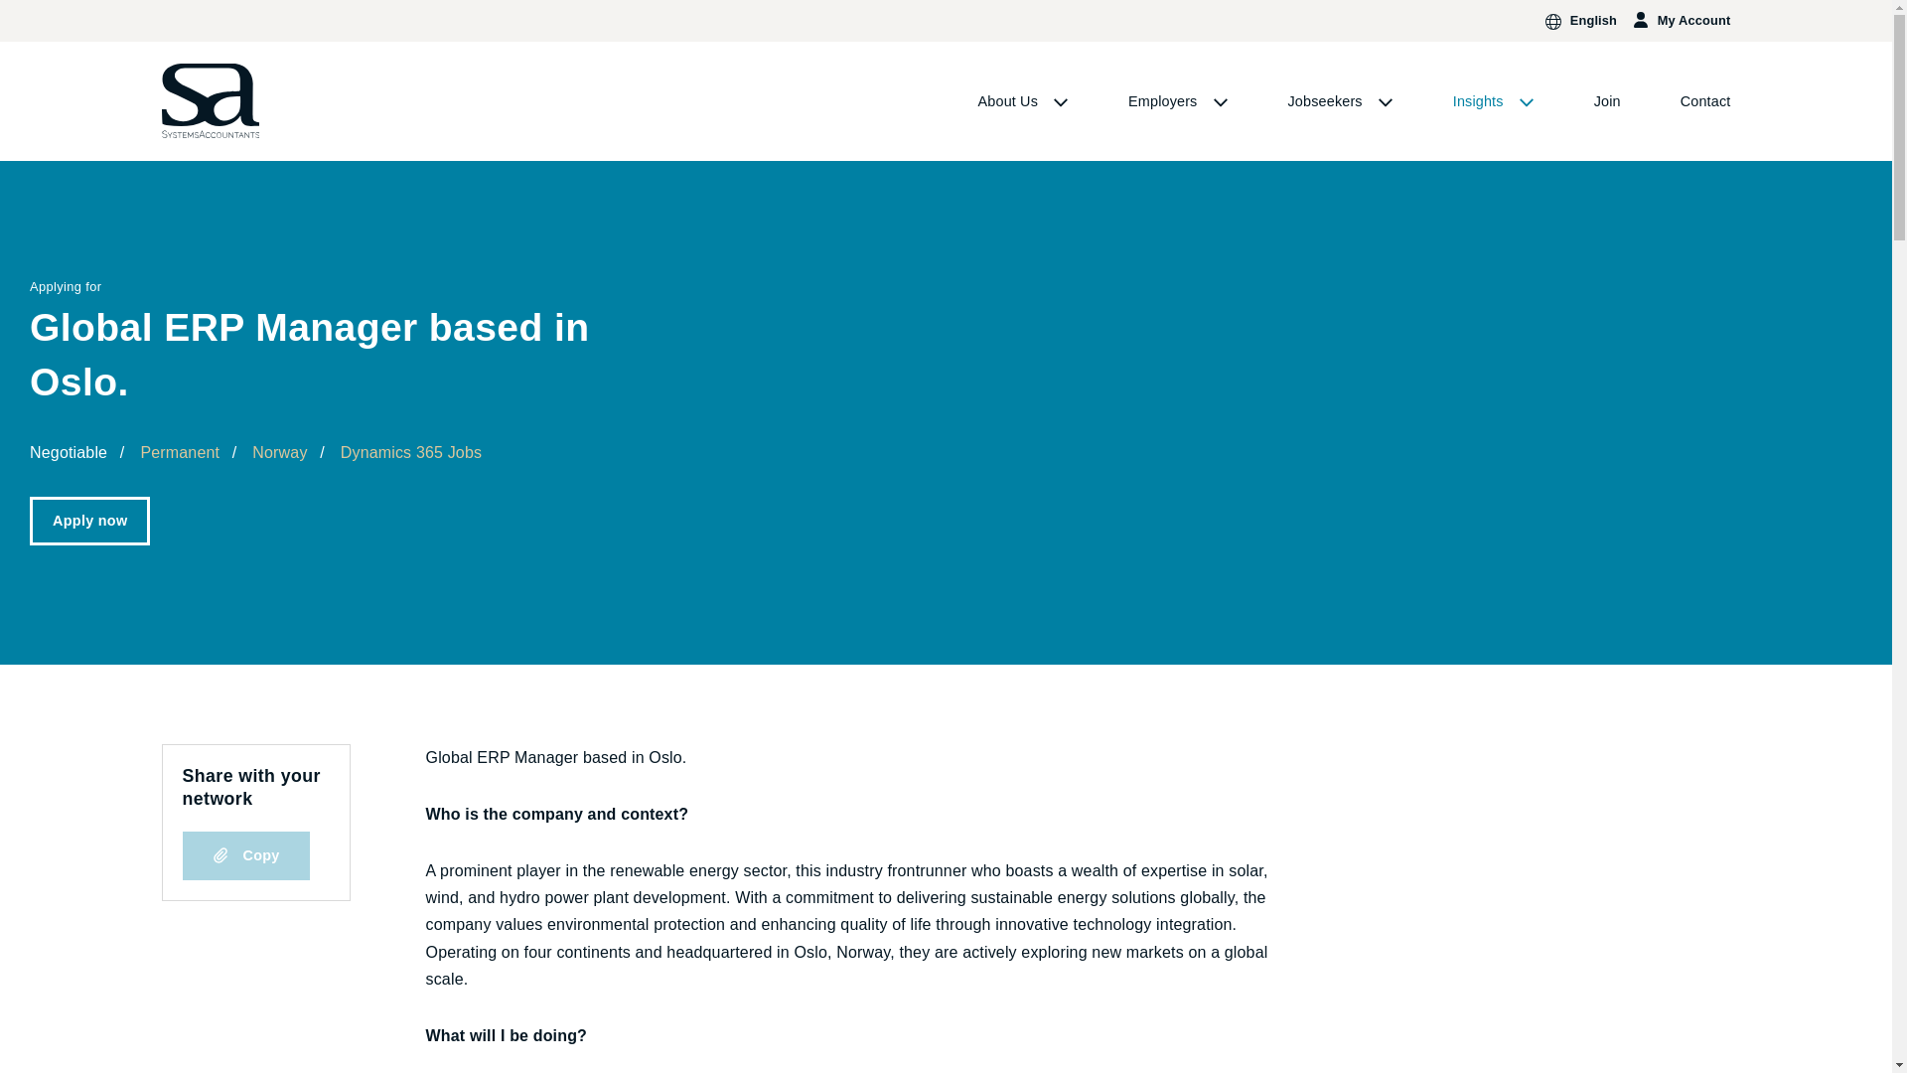  What do you see at coordinates (1494, 101) in the screenshot?
I see `Insights` at bounding box center [1494, 101].